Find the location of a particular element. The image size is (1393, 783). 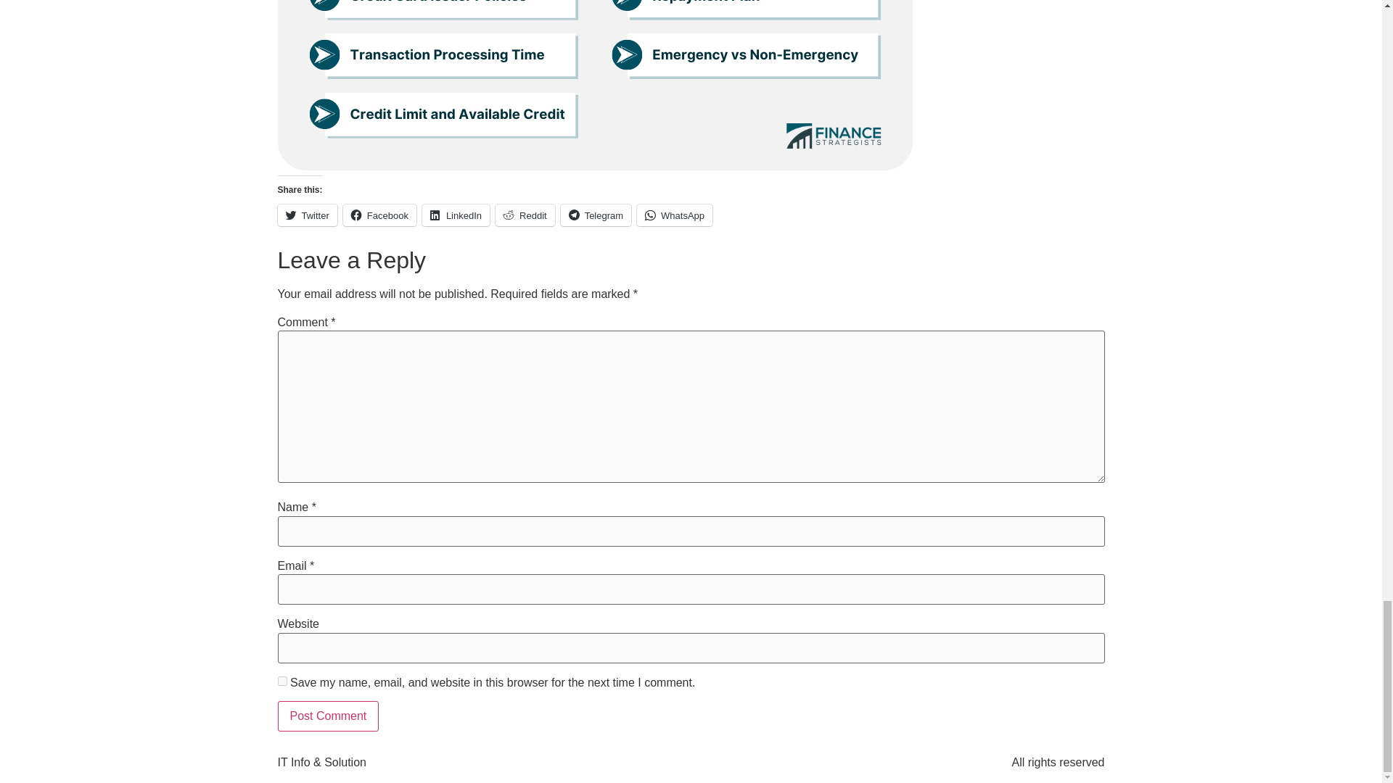

Click to share on Facebook is located at coordinates (379, 215).